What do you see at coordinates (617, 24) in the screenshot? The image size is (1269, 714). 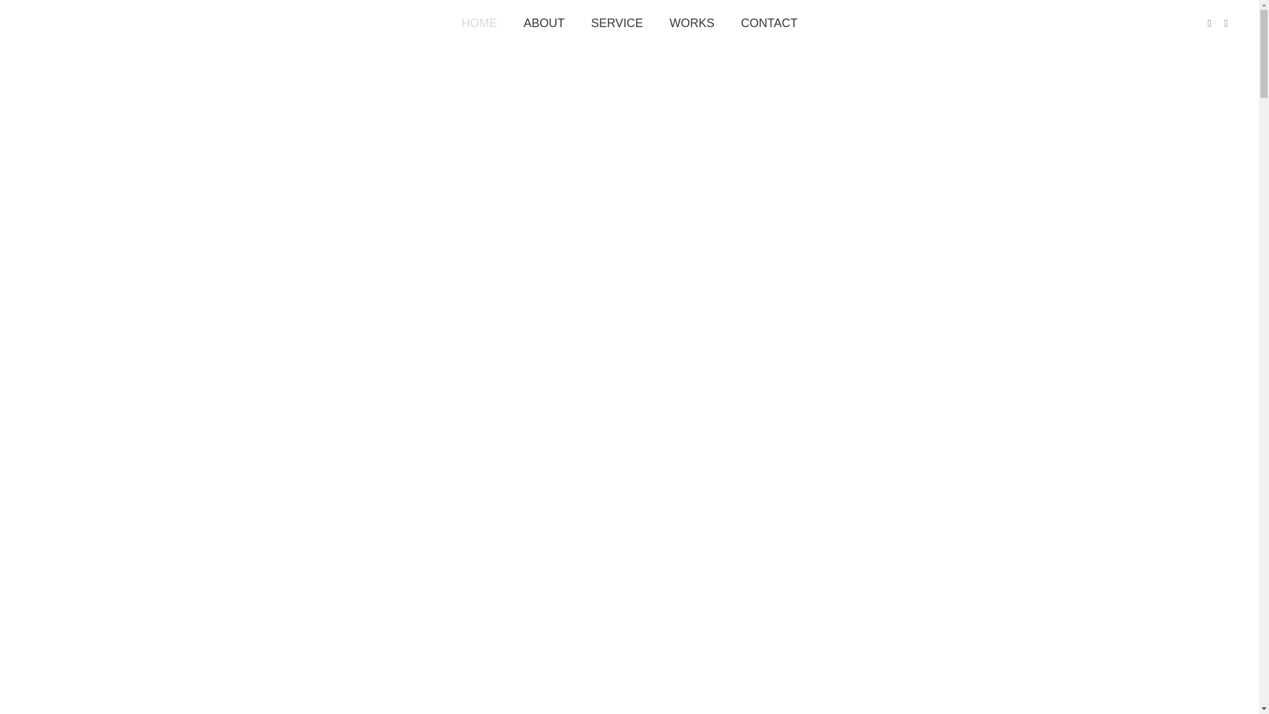 I see `SERVICE` at bounding box center [617, 24].